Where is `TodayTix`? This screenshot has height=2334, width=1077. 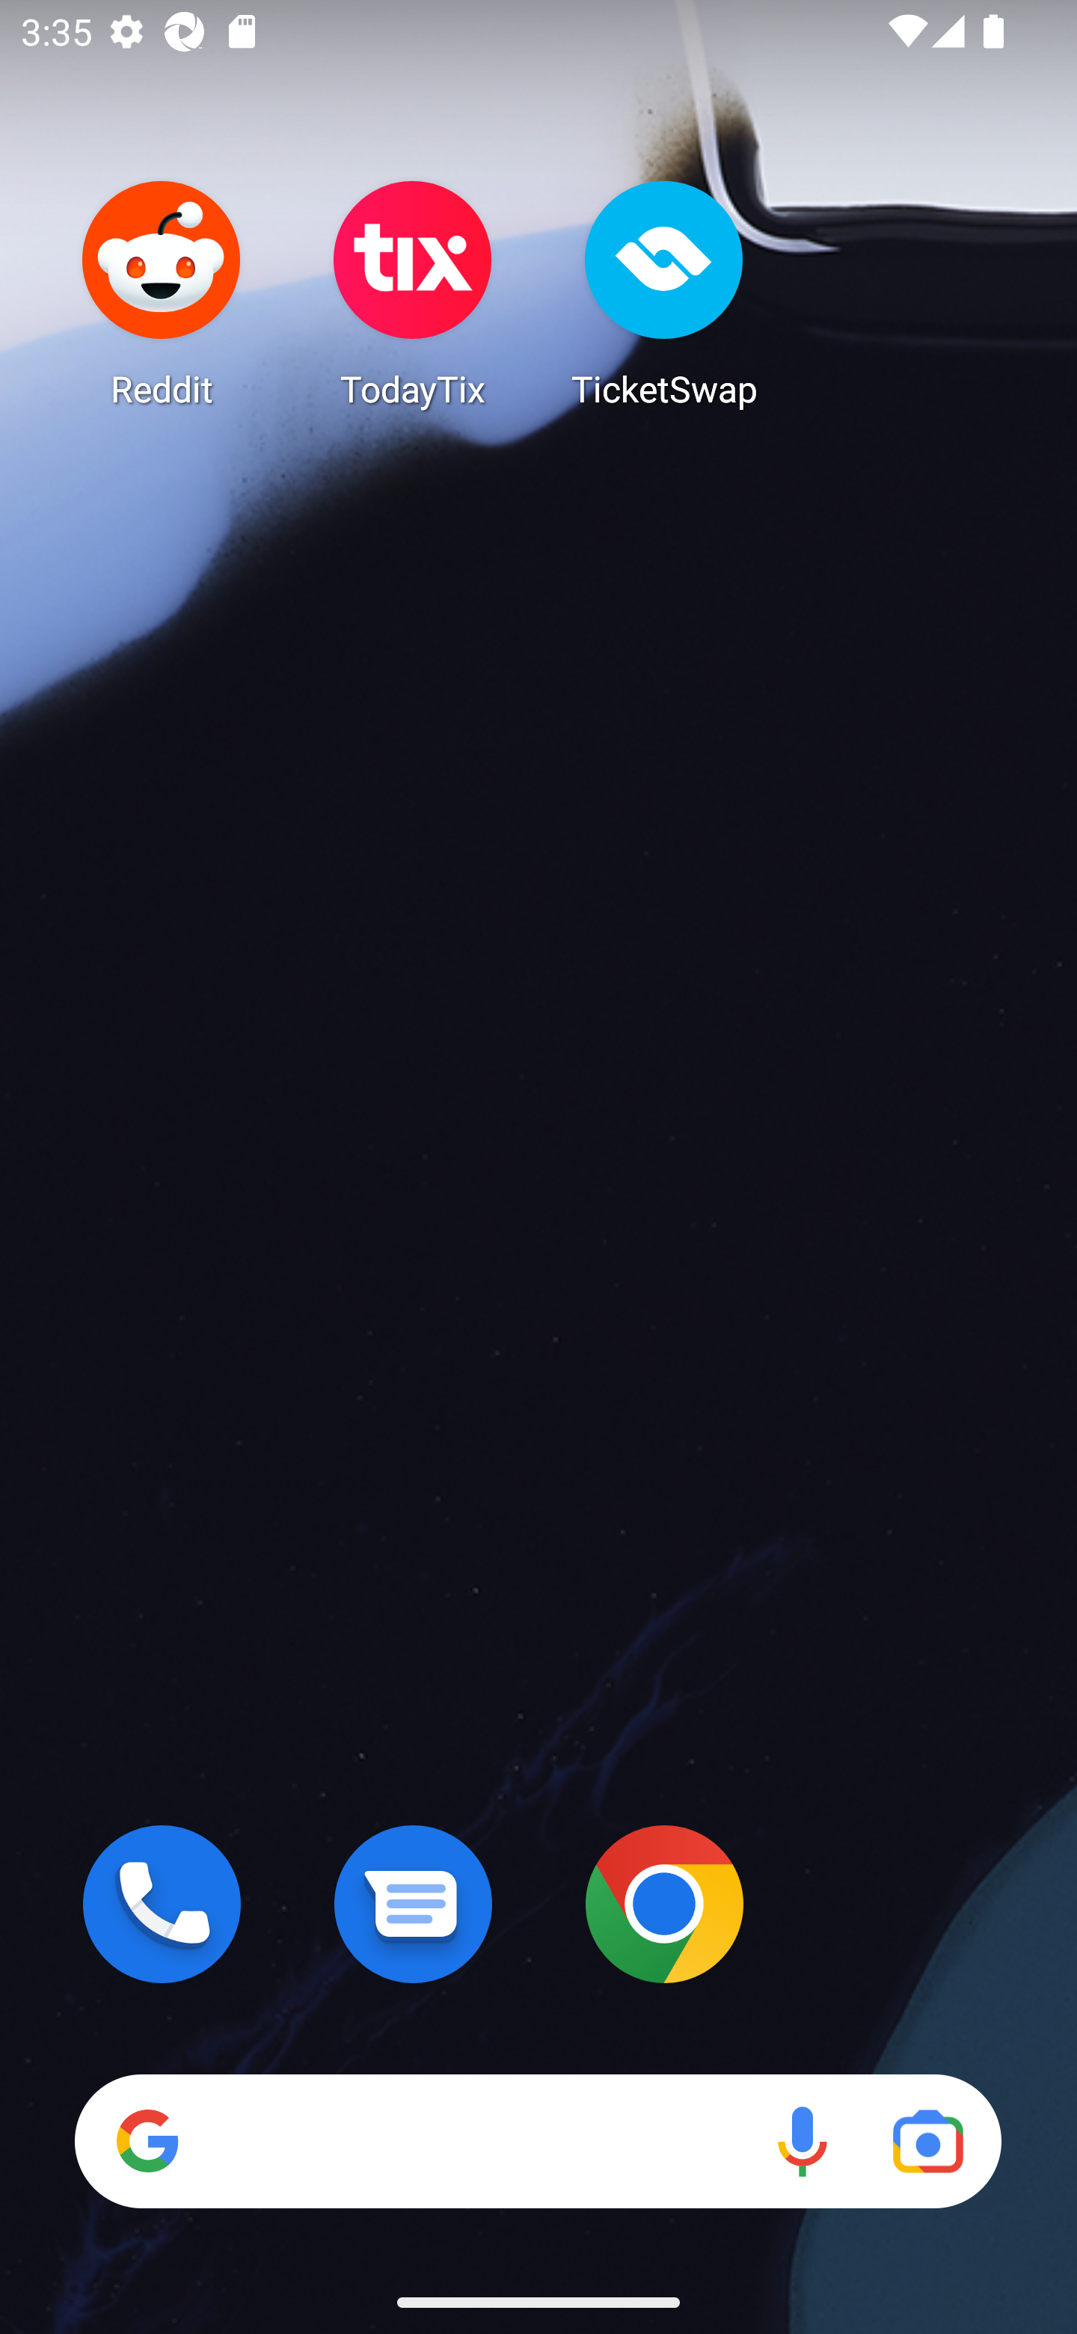
TodayTix is located at coordinates (413, 293).